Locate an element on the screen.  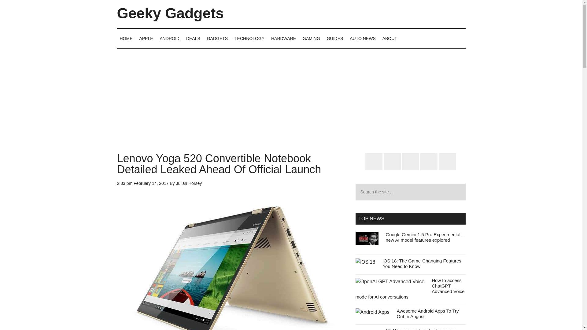
APPLE is located at coordinates (146, 38).